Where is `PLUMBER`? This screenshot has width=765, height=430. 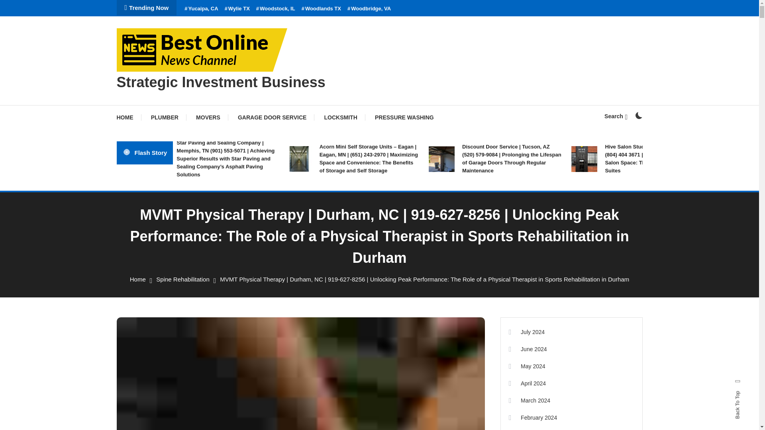 PLUMBER is located at coordinates (165, 117).